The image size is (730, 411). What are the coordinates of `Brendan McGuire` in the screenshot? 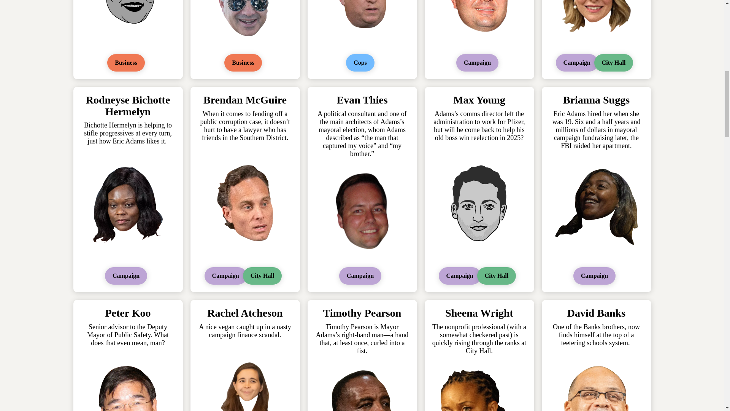 It's located at (245, 100).